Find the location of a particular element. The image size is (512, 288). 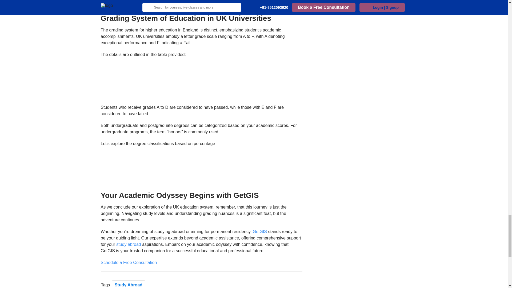

Interactive or visual content is located at coordinates (202, 83).